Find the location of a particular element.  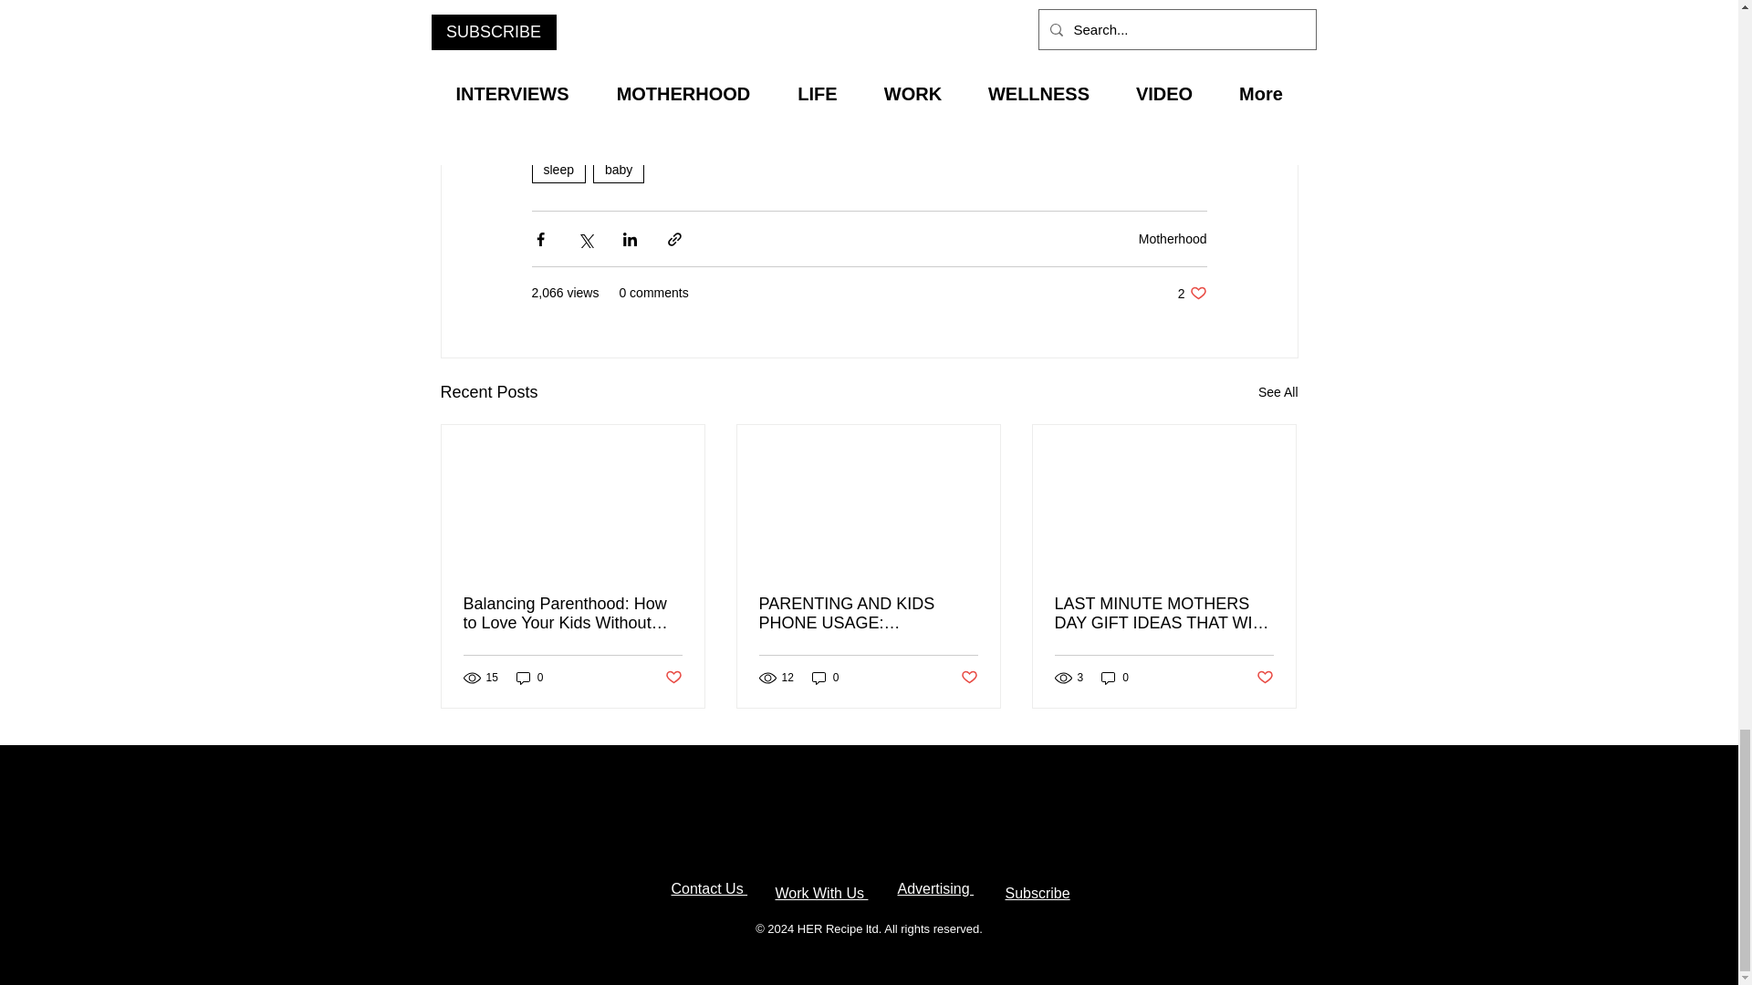

TheLittleSleepCoach is located at coordinates (1037, 3).